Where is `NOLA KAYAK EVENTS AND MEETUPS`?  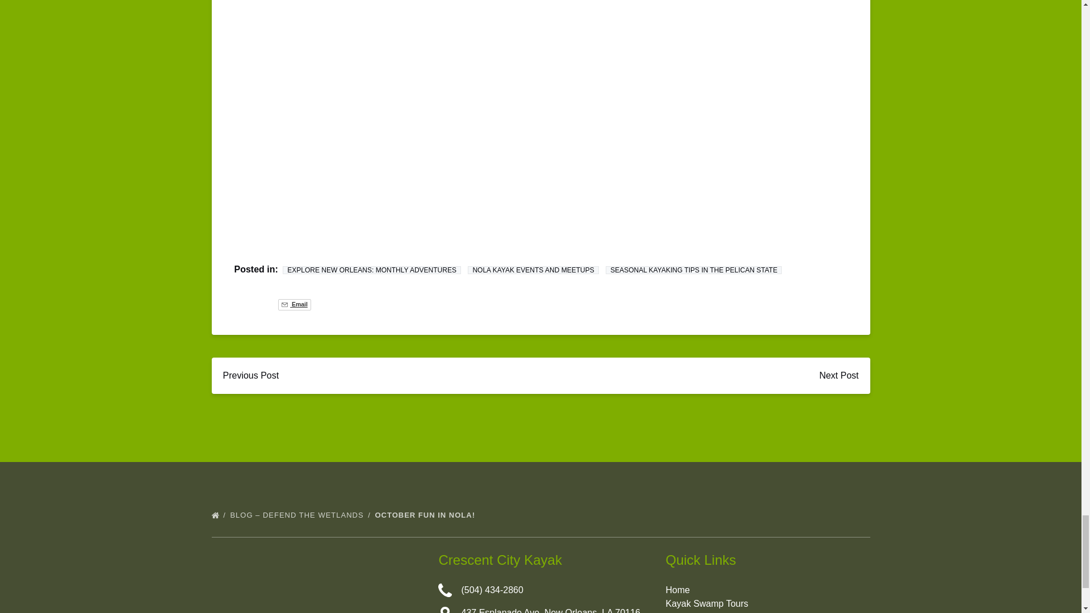 NOLA KAYAK EVENTS AND MEETUPS is located at coordinates (533, 270).